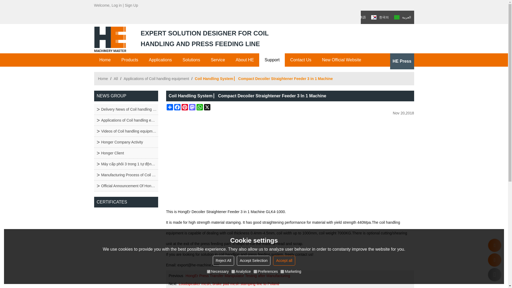 The width and height of the screenshot is (512, 288). What do you see at coordinates (117, 5) in the screenshot?
I see `Log in` at bounding box center [117, 5].